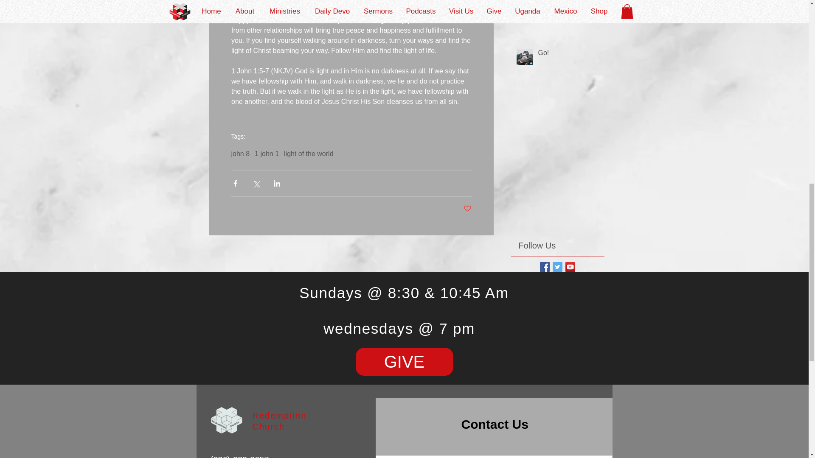 Image resolution: width=815 pixels, height=458 pixels. Describe the element at coordinates (568, 54) in the screenshot. I see `Go!` at that location.